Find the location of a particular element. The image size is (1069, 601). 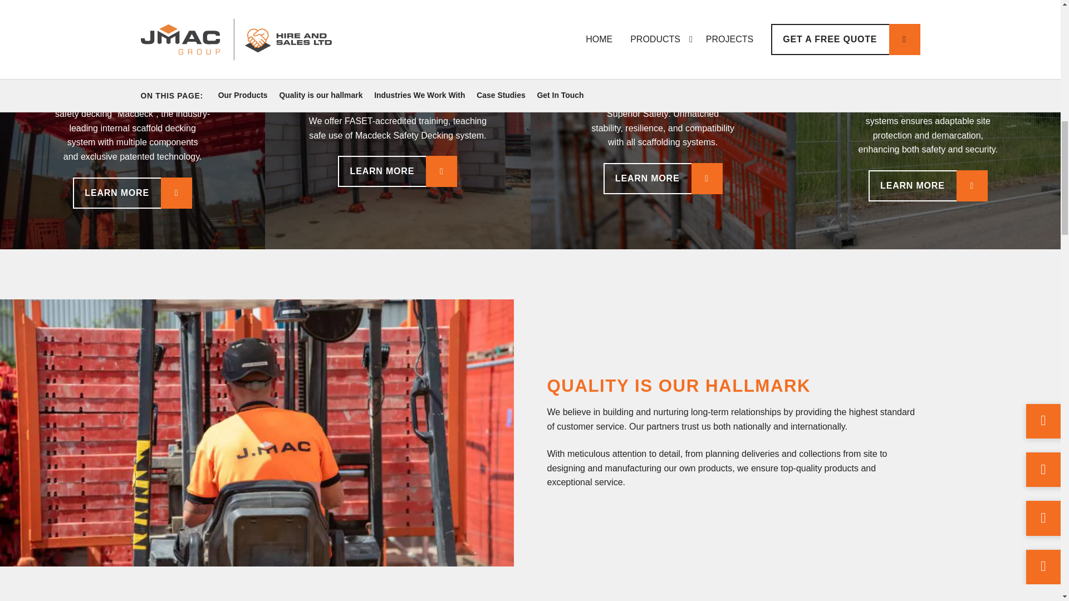

LEARN MORE is located at coordinates (398, 171).